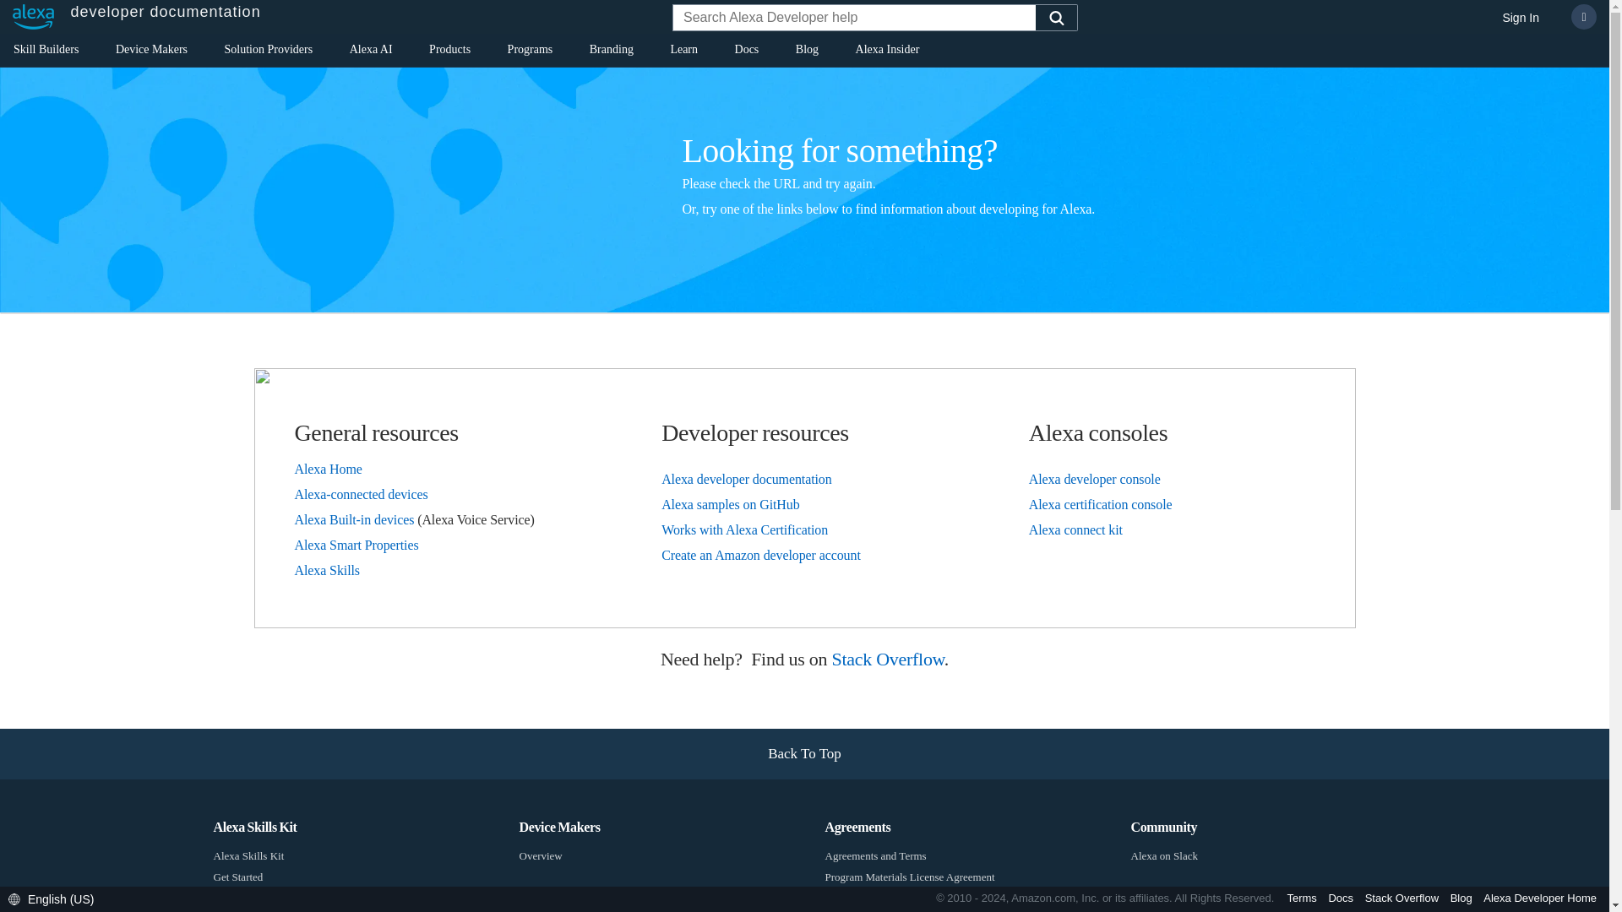 This screenshot has height=912, width=1622. Describe the element at coordinates (46, 52) in the screenshot. I see `Skill Builders` at that location.